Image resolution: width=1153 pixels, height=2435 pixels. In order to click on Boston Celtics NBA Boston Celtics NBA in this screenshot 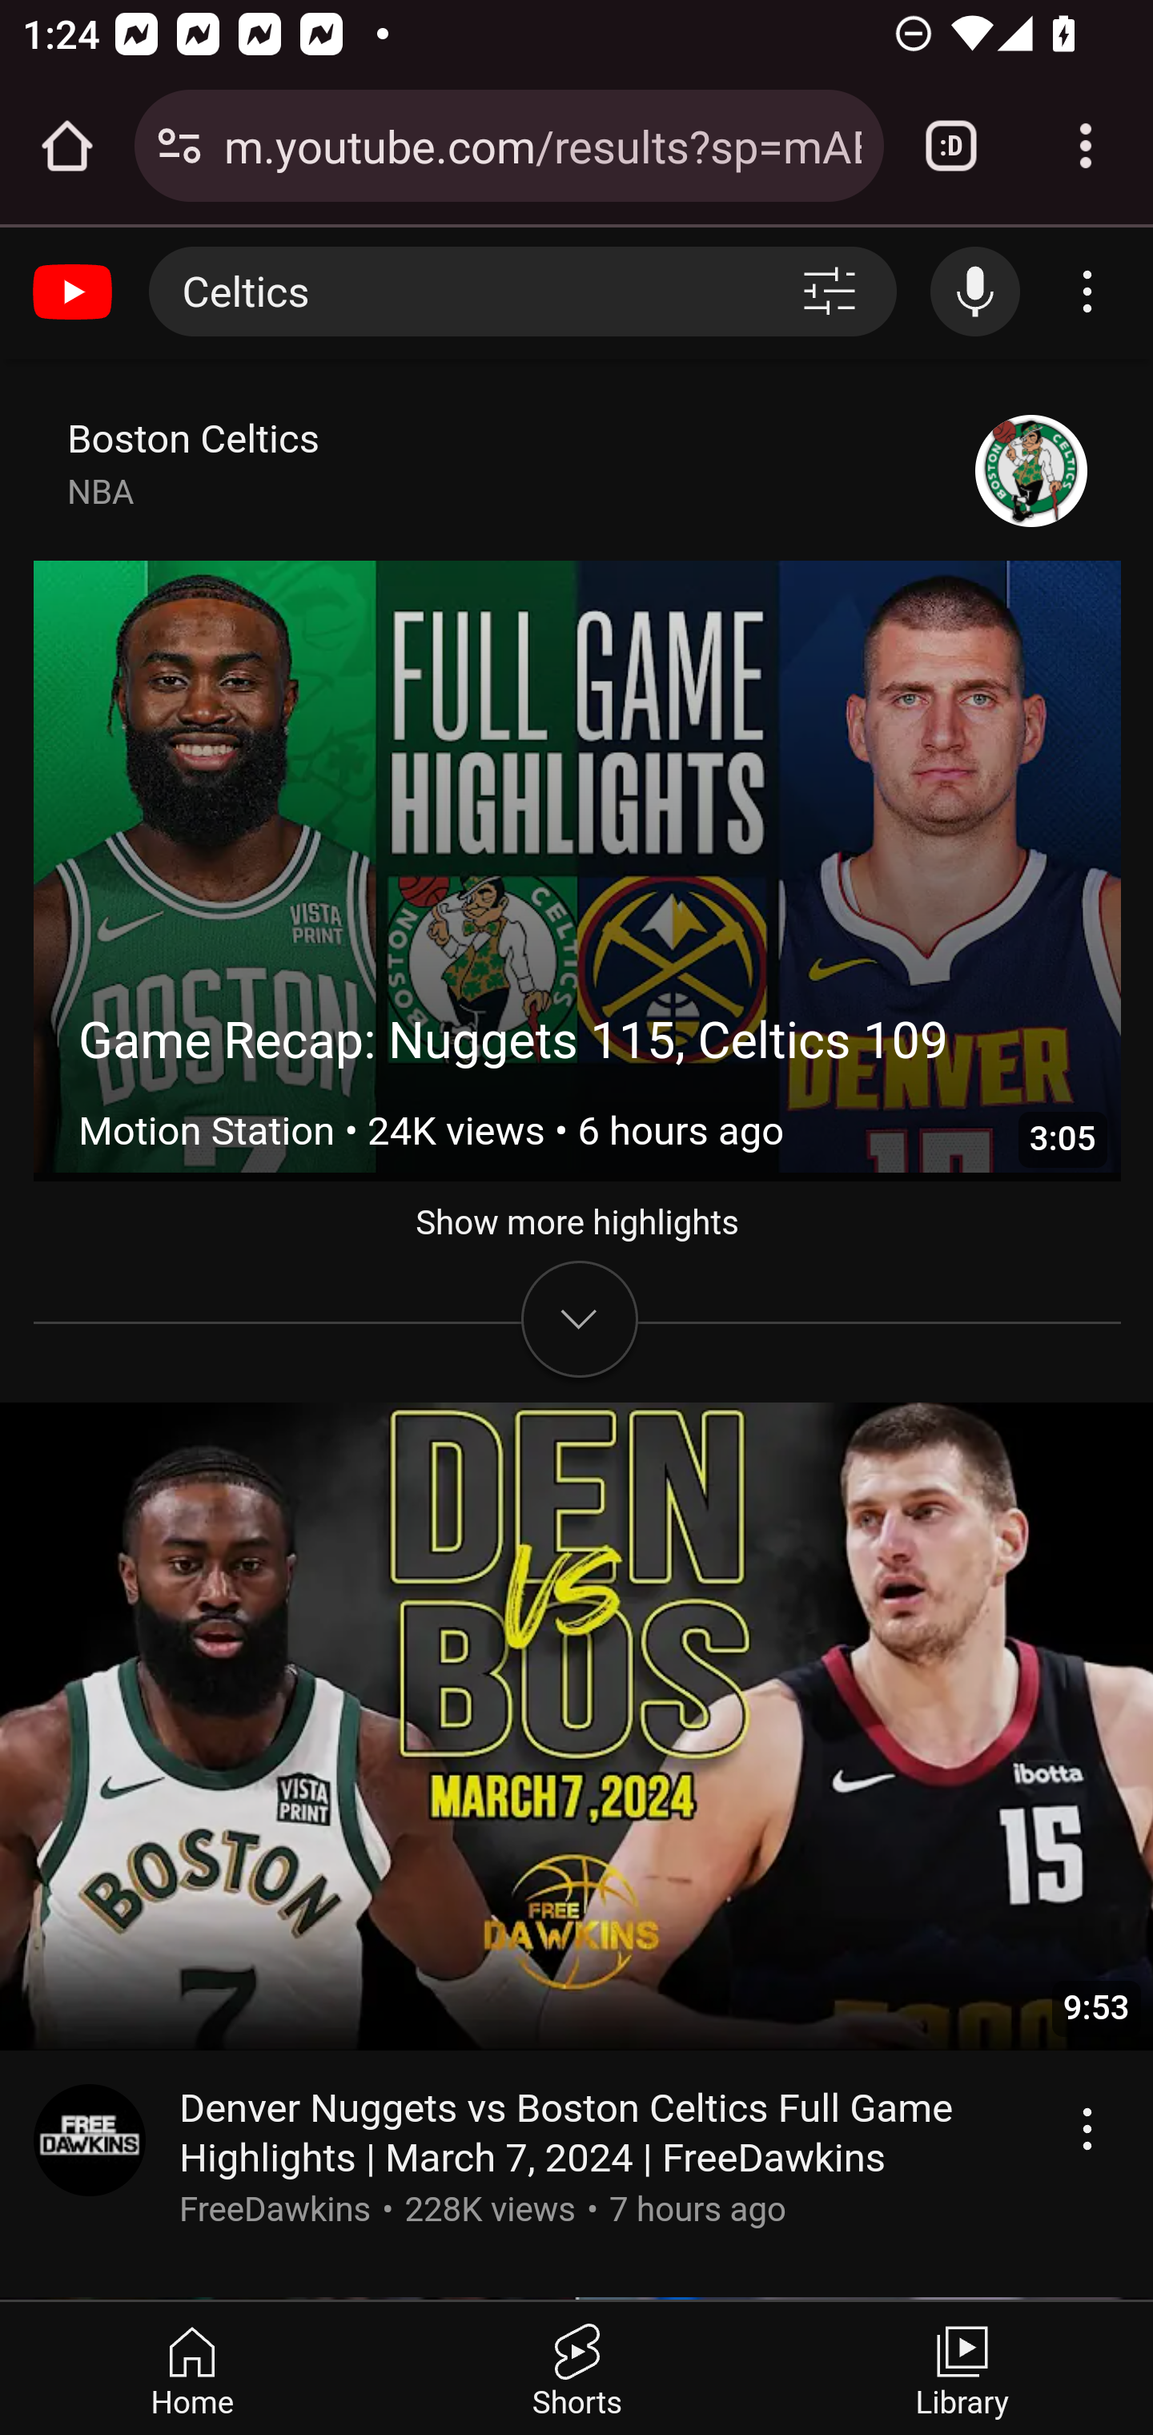, I will do `click(194, 465)`.